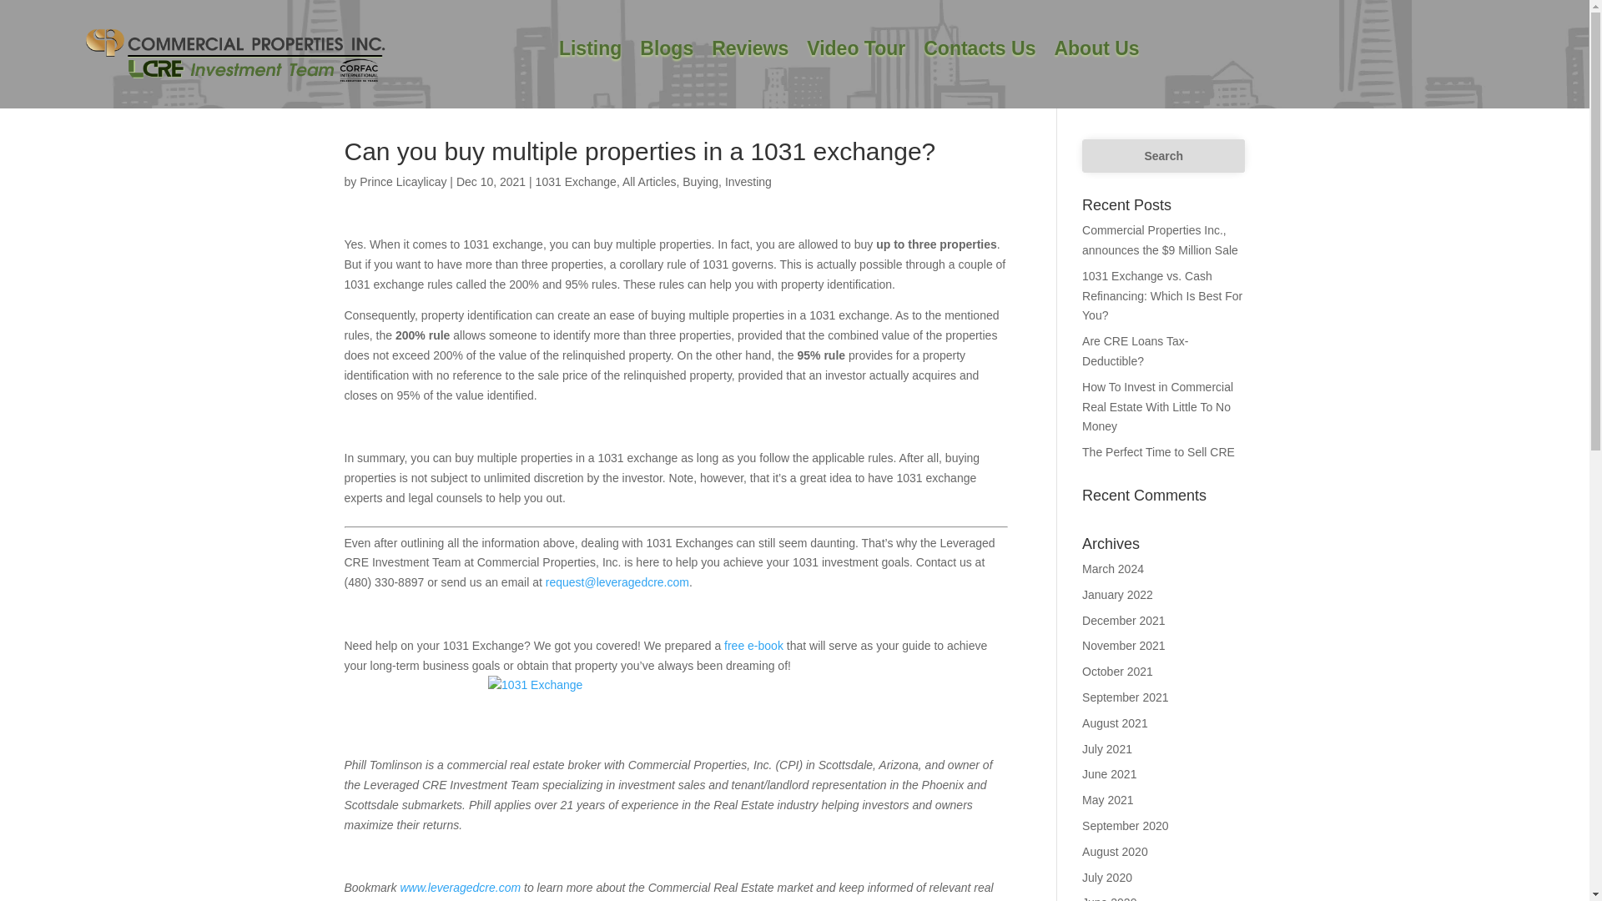  What do you see at coordinates (1126, 697) in the screenshot?
I see `September 2021` at bounding box center [1126, 697].